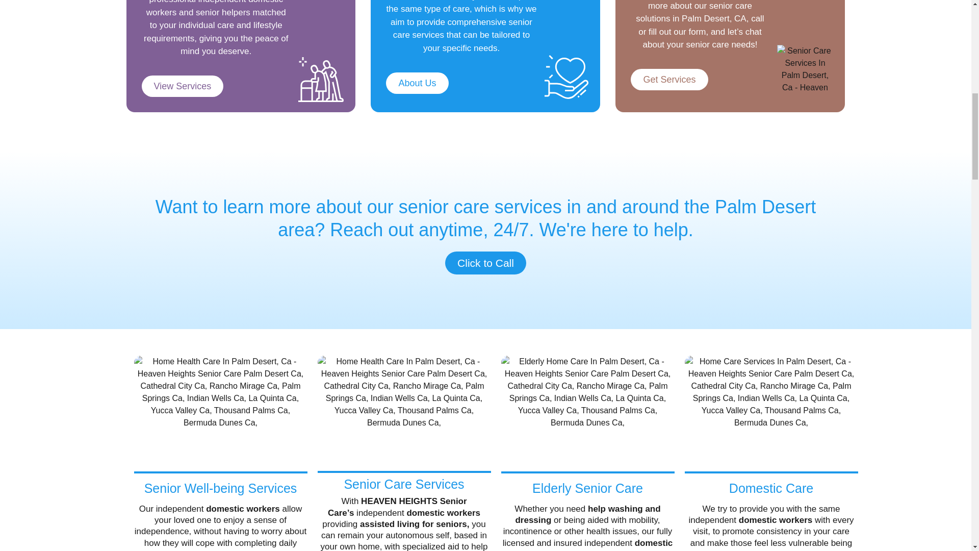 The image size is (979, 551). Describe the element at coordinates (220, 488) in the screenshot. I see `Senior Well-being Services` at that location.